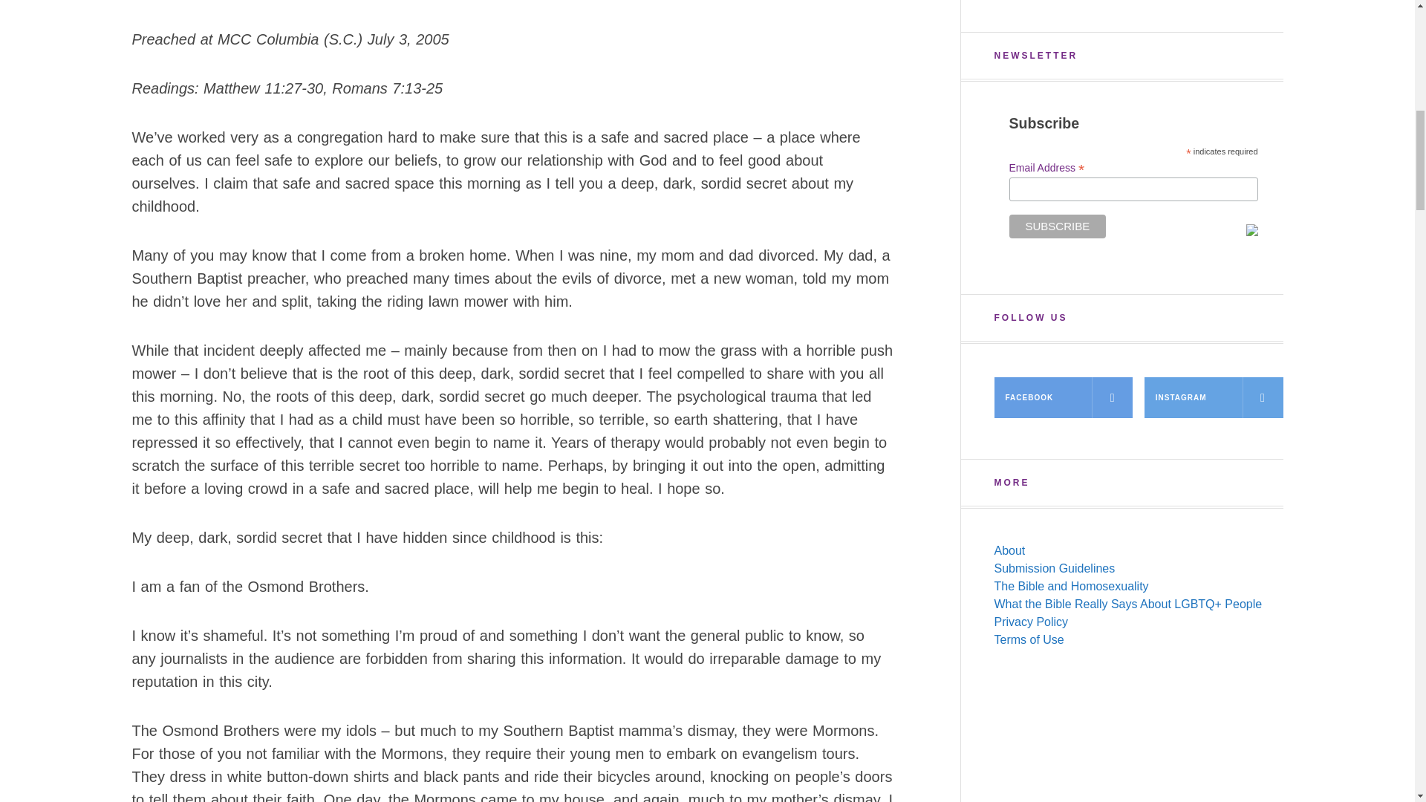  What do you see at coordinates (1055, 569) in the screenshot?
I see `Submission Guidelines` at bounding box center [1055, 569].